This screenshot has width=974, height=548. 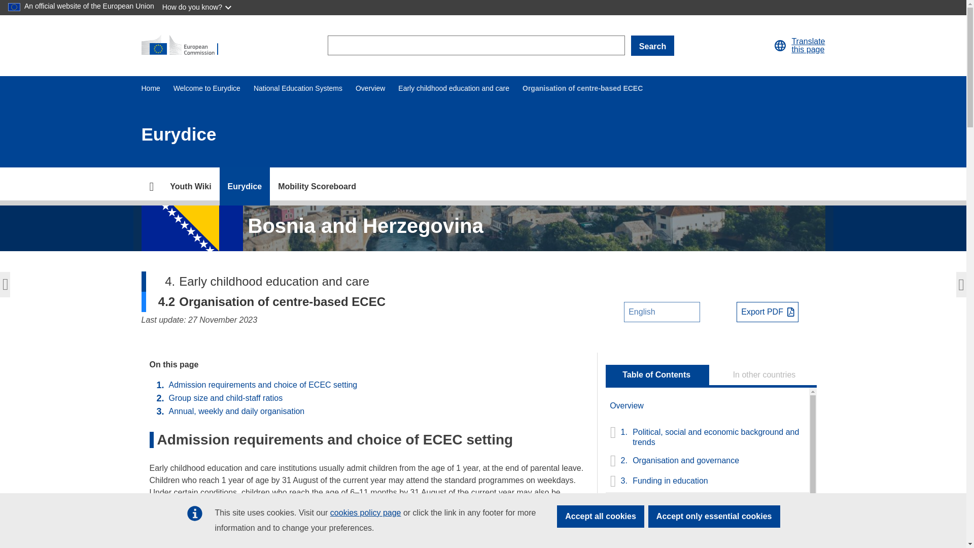 What do you see at coordinates (365, 512) in the screenshot?
I see `cookies policy page` at bounding box center [365, 512].